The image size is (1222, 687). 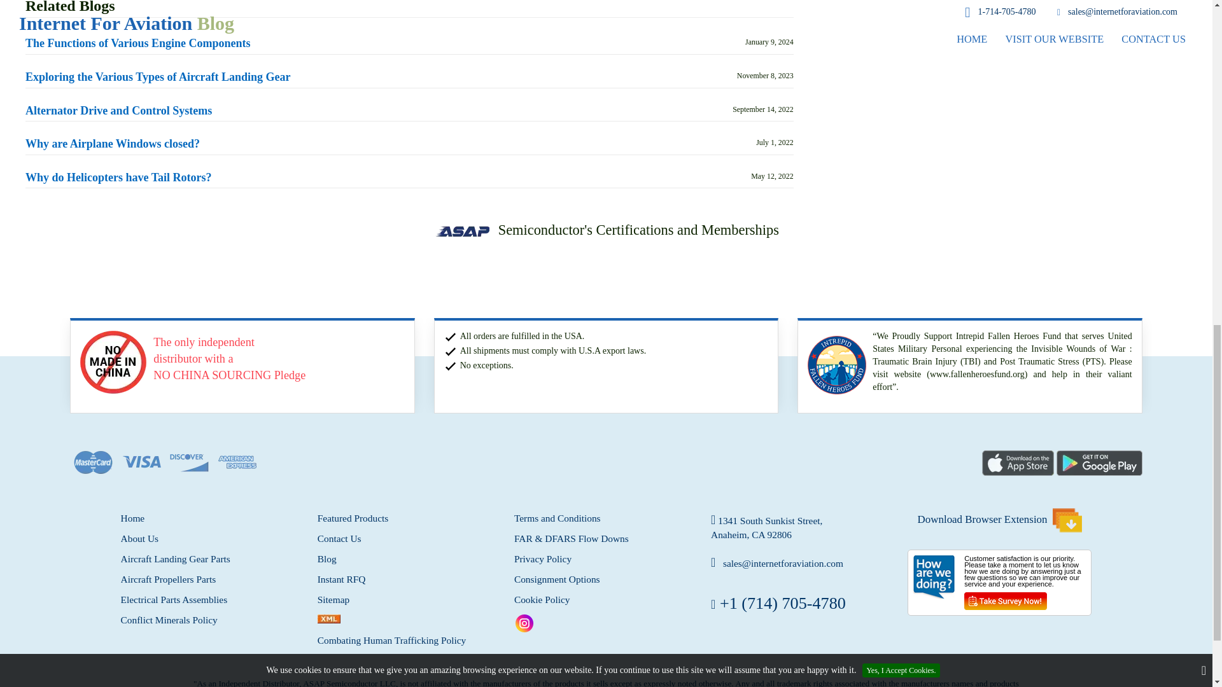 I want to click on Why do Helicopters have Tail Rotors?, so click(x=118, y=177).